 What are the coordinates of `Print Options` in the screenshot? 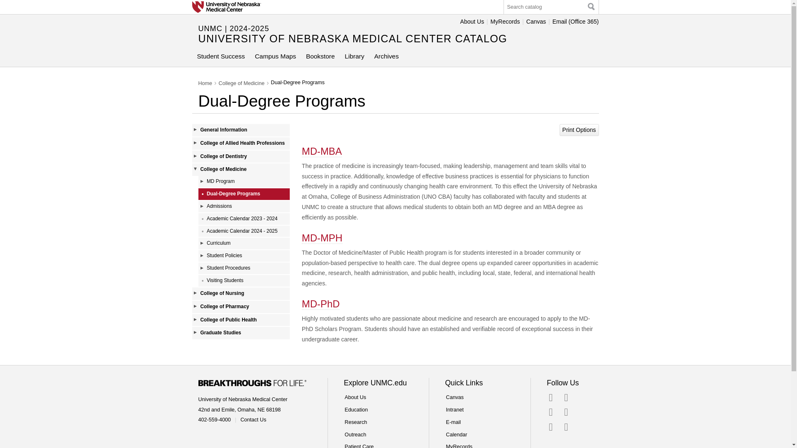 It's located at (579, 130).